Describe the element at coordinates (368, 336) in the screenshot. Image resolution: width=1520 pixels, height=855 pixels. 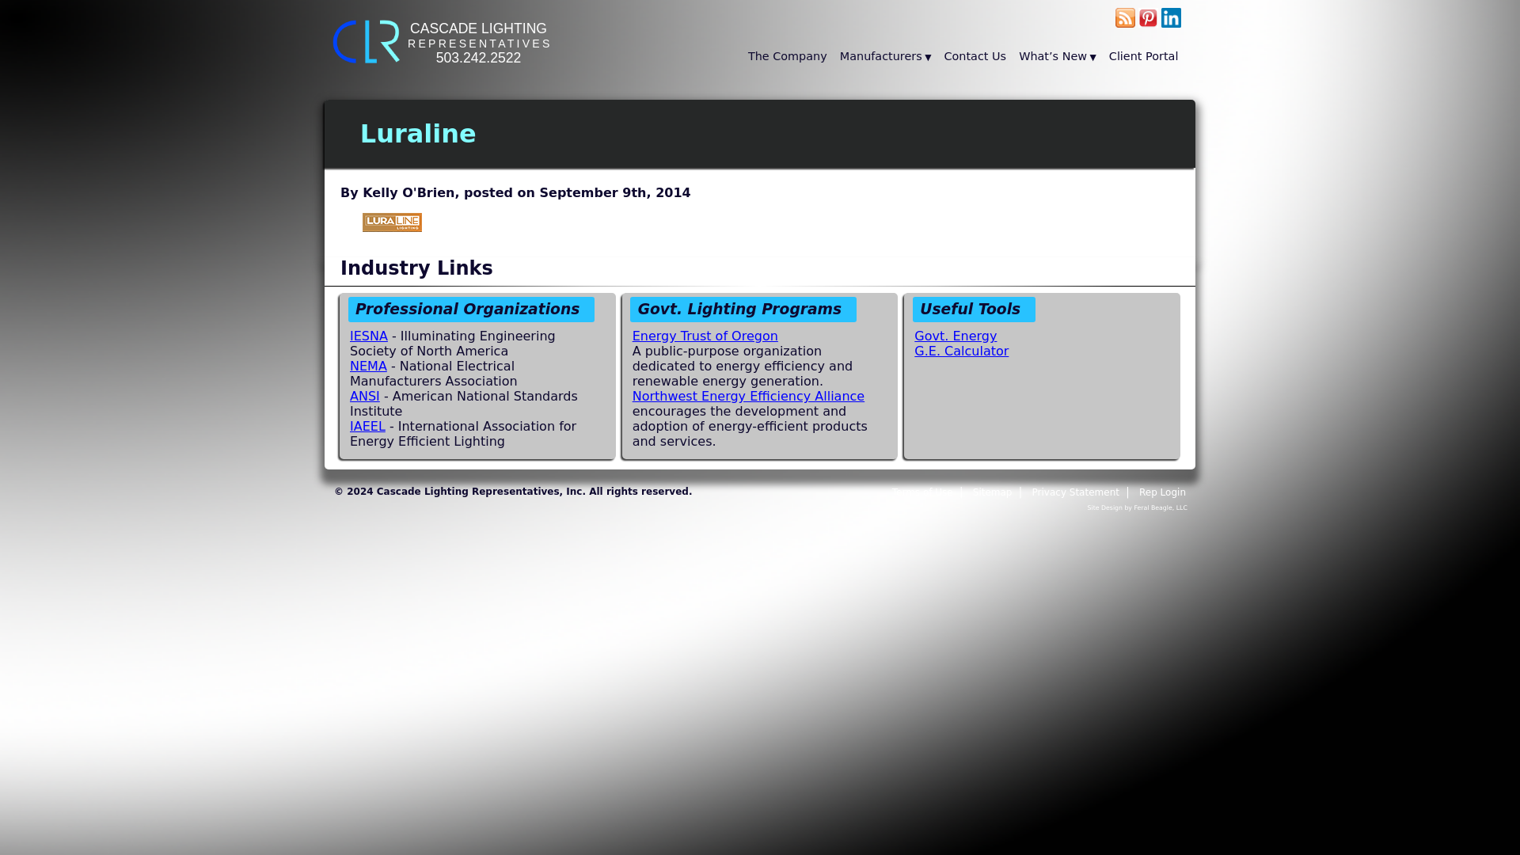
I see `IESNA` at that location.